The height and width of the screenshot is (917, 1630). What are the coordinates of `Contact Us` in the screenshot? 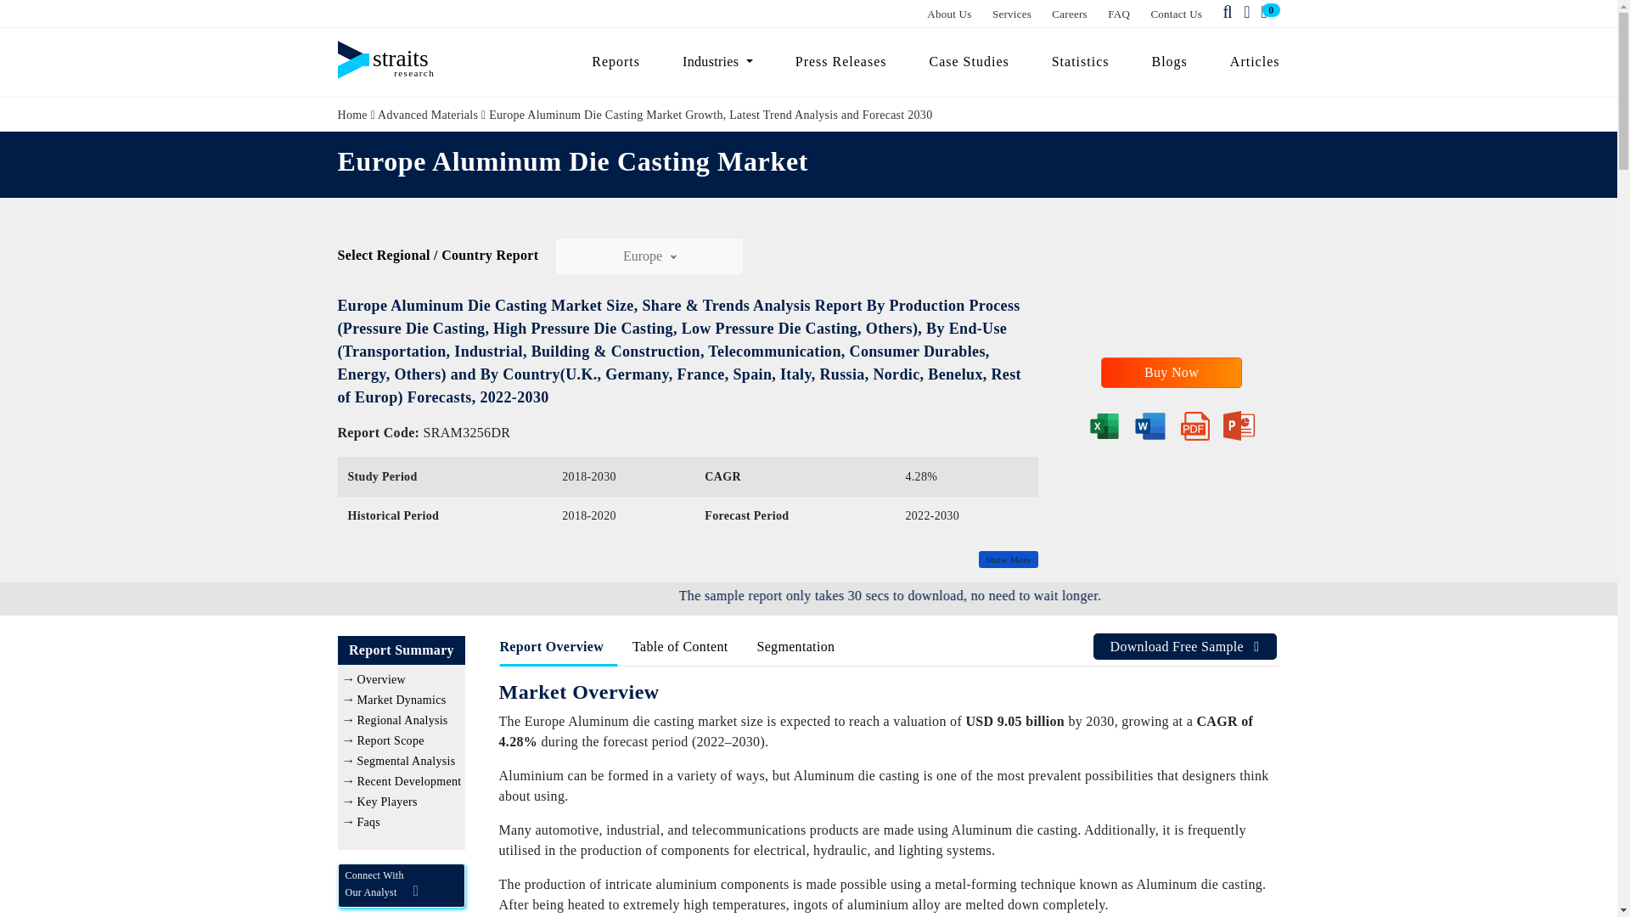 It's located at (1177, 14).